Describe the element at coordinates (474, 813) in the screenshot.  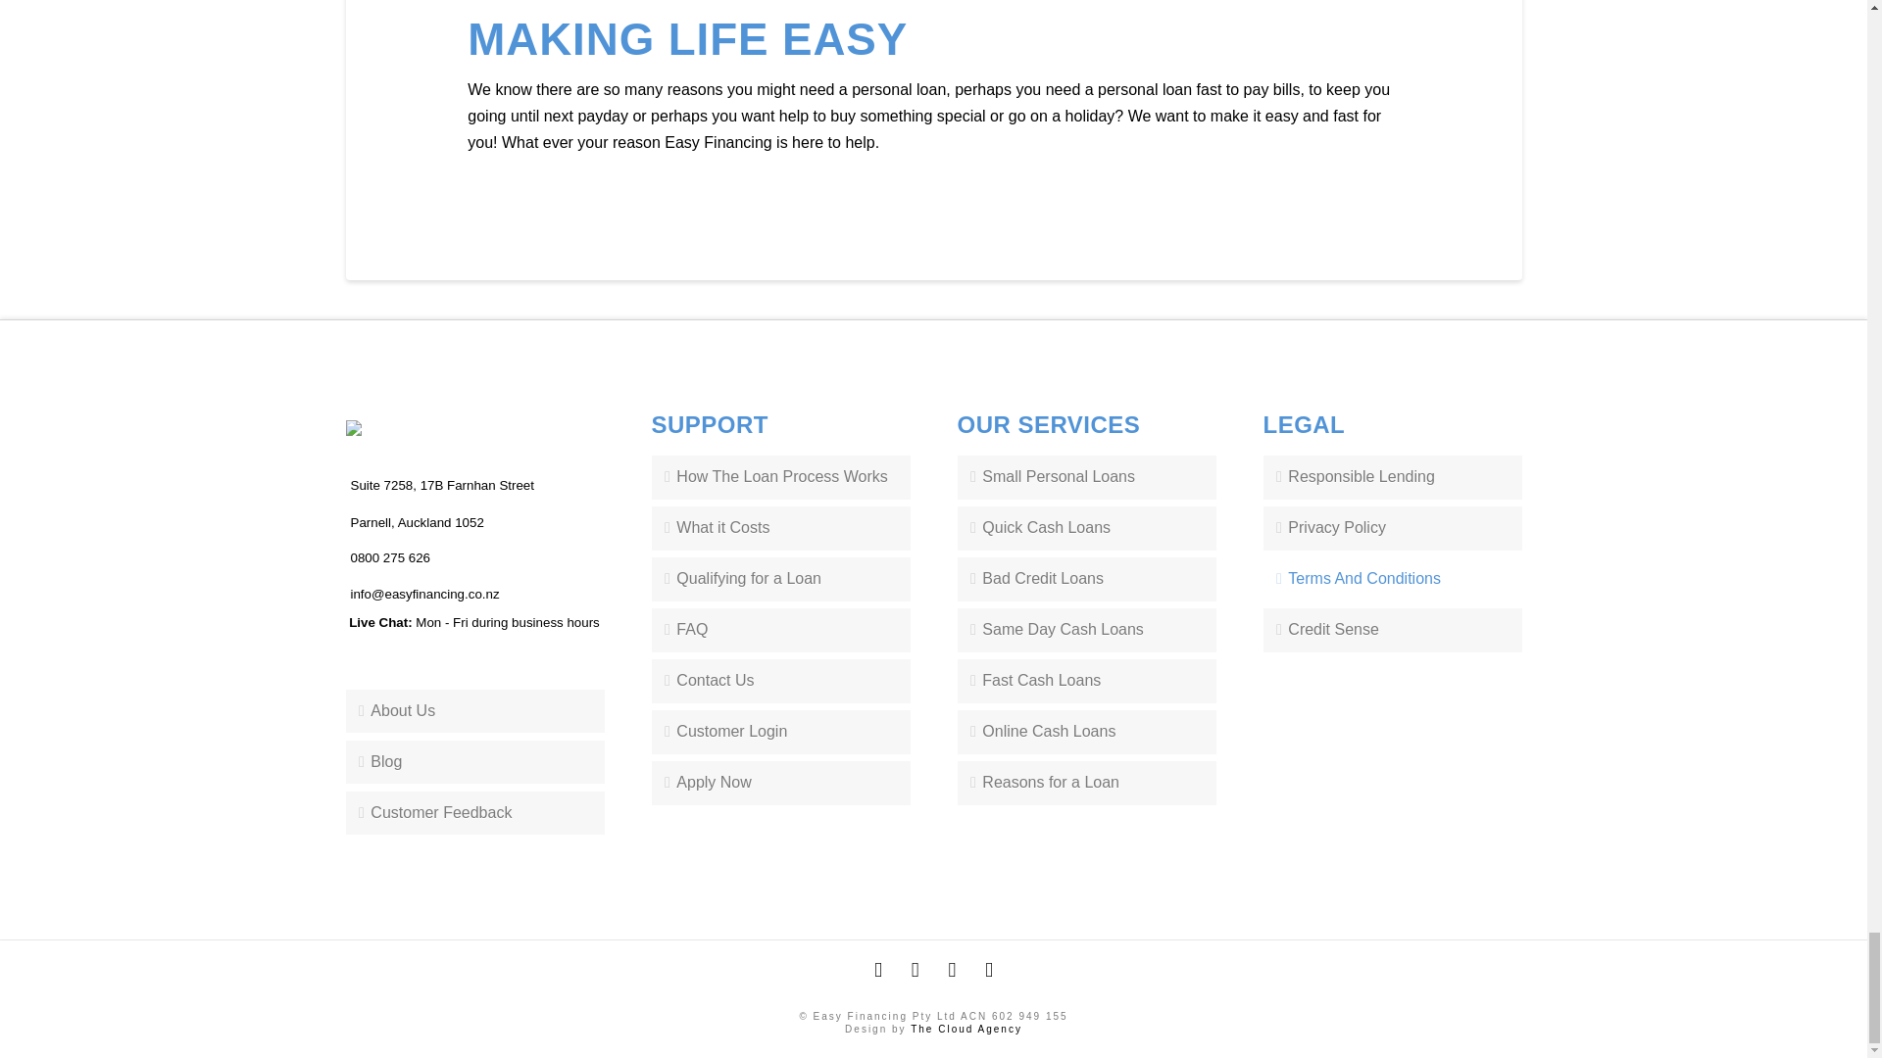
I see `Customer Feedback` at that location.